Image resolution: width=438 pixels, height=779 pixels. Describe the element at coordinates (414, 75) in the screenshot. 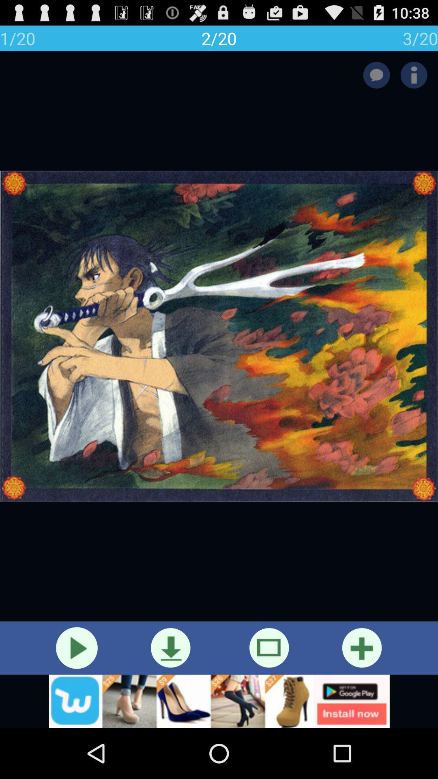

I see `info` at that location.